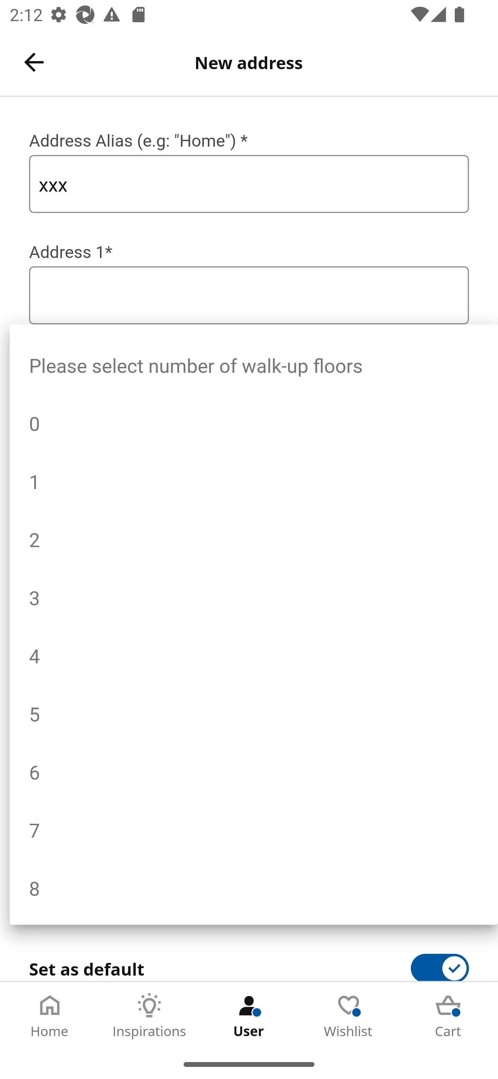 This screenshot has width=498, height=1079. Describe the element at coordinates (254, 886) in the screenshot. I see `8` at that location.